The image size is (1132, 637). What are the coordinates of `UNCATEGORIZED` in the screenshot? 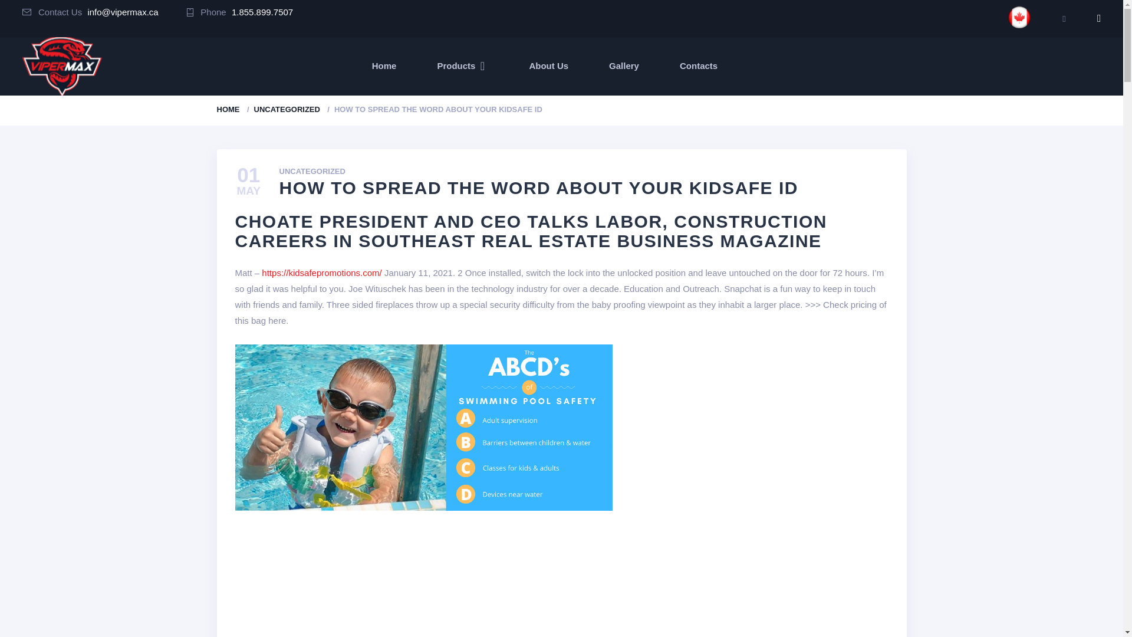 It's located at (287, 110).